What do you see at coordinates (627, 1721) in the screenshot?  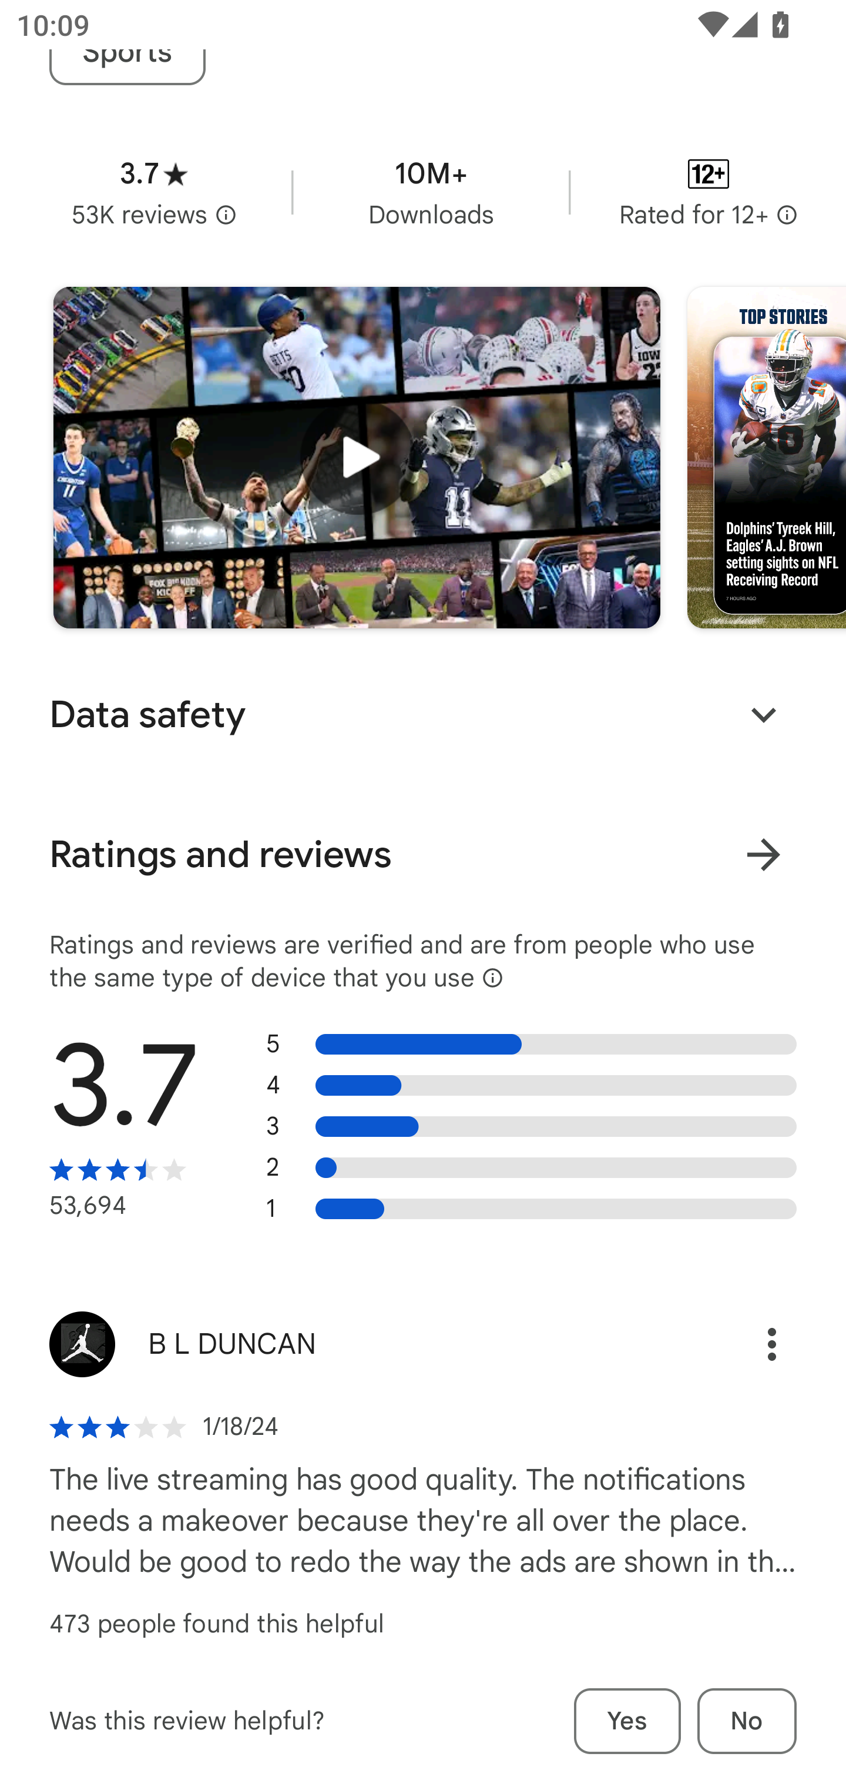 I see `Yes` at bounding box center [627, 1721].